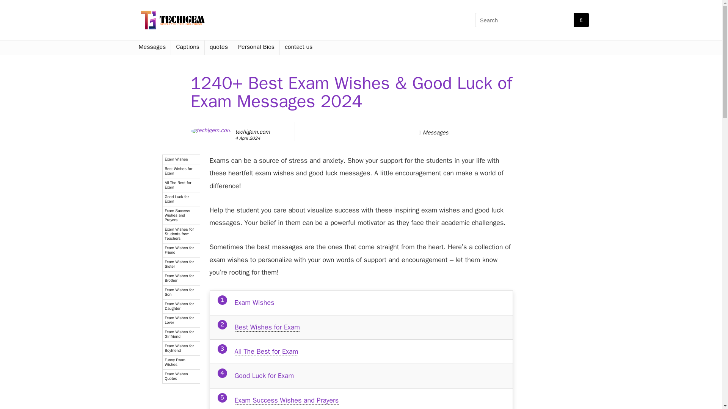 This screenshot has width=728, height=409. What do you see at coordinates (435, 133) in the screenshot?
I see `Messages` at bounding box center [435, 133].